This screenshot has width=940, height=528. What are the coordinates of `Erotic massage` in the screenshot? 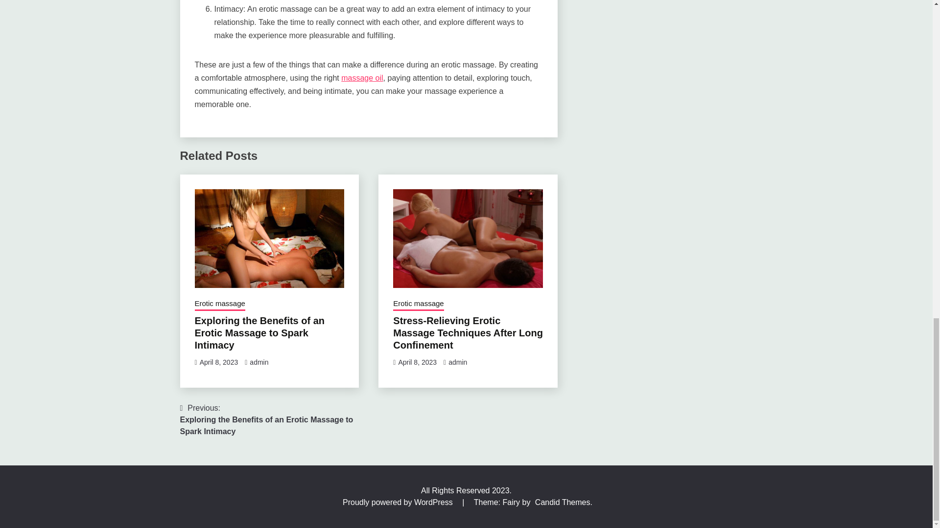 It's located at (418, 305).